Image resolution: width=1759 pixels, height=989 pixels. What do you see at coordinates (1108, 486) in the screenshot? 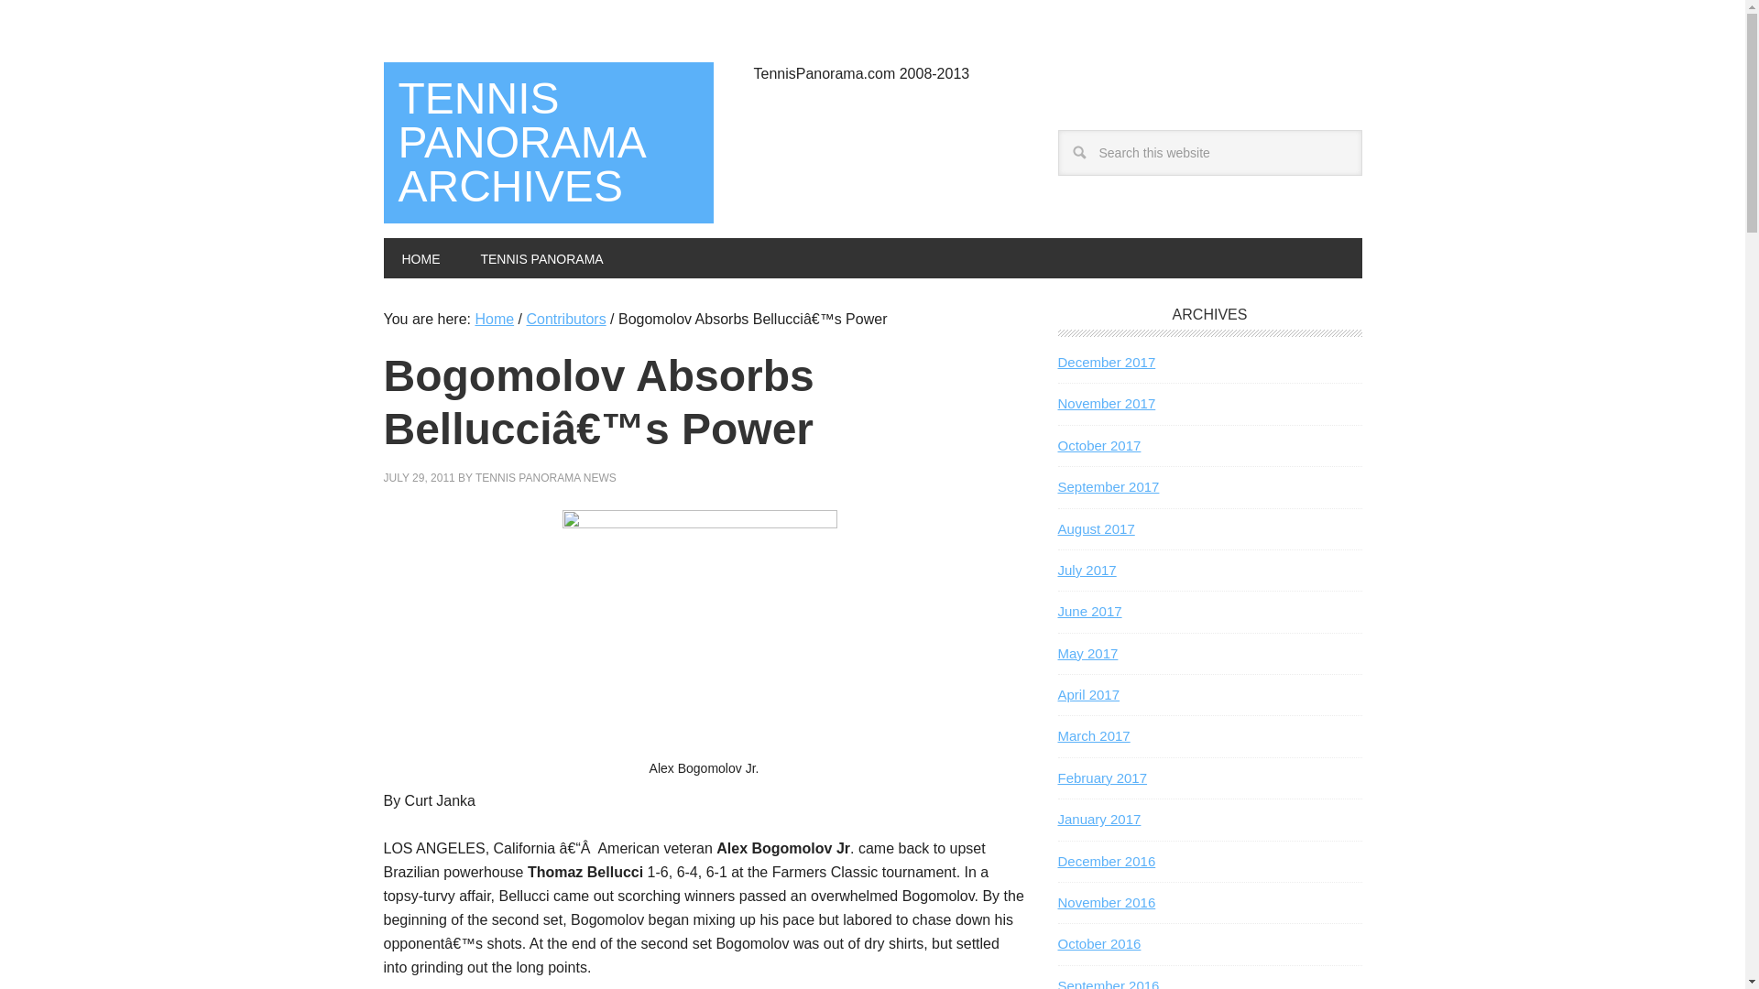
I see `September 2017` at bounding box center [1108, 486].